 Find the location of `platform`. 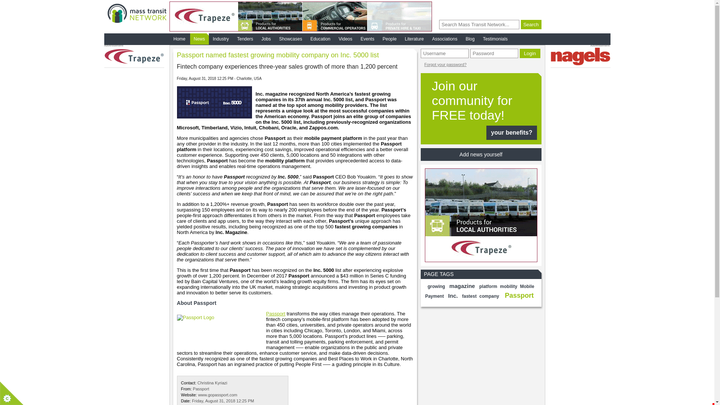

platform is located at coordinates (481, 109).